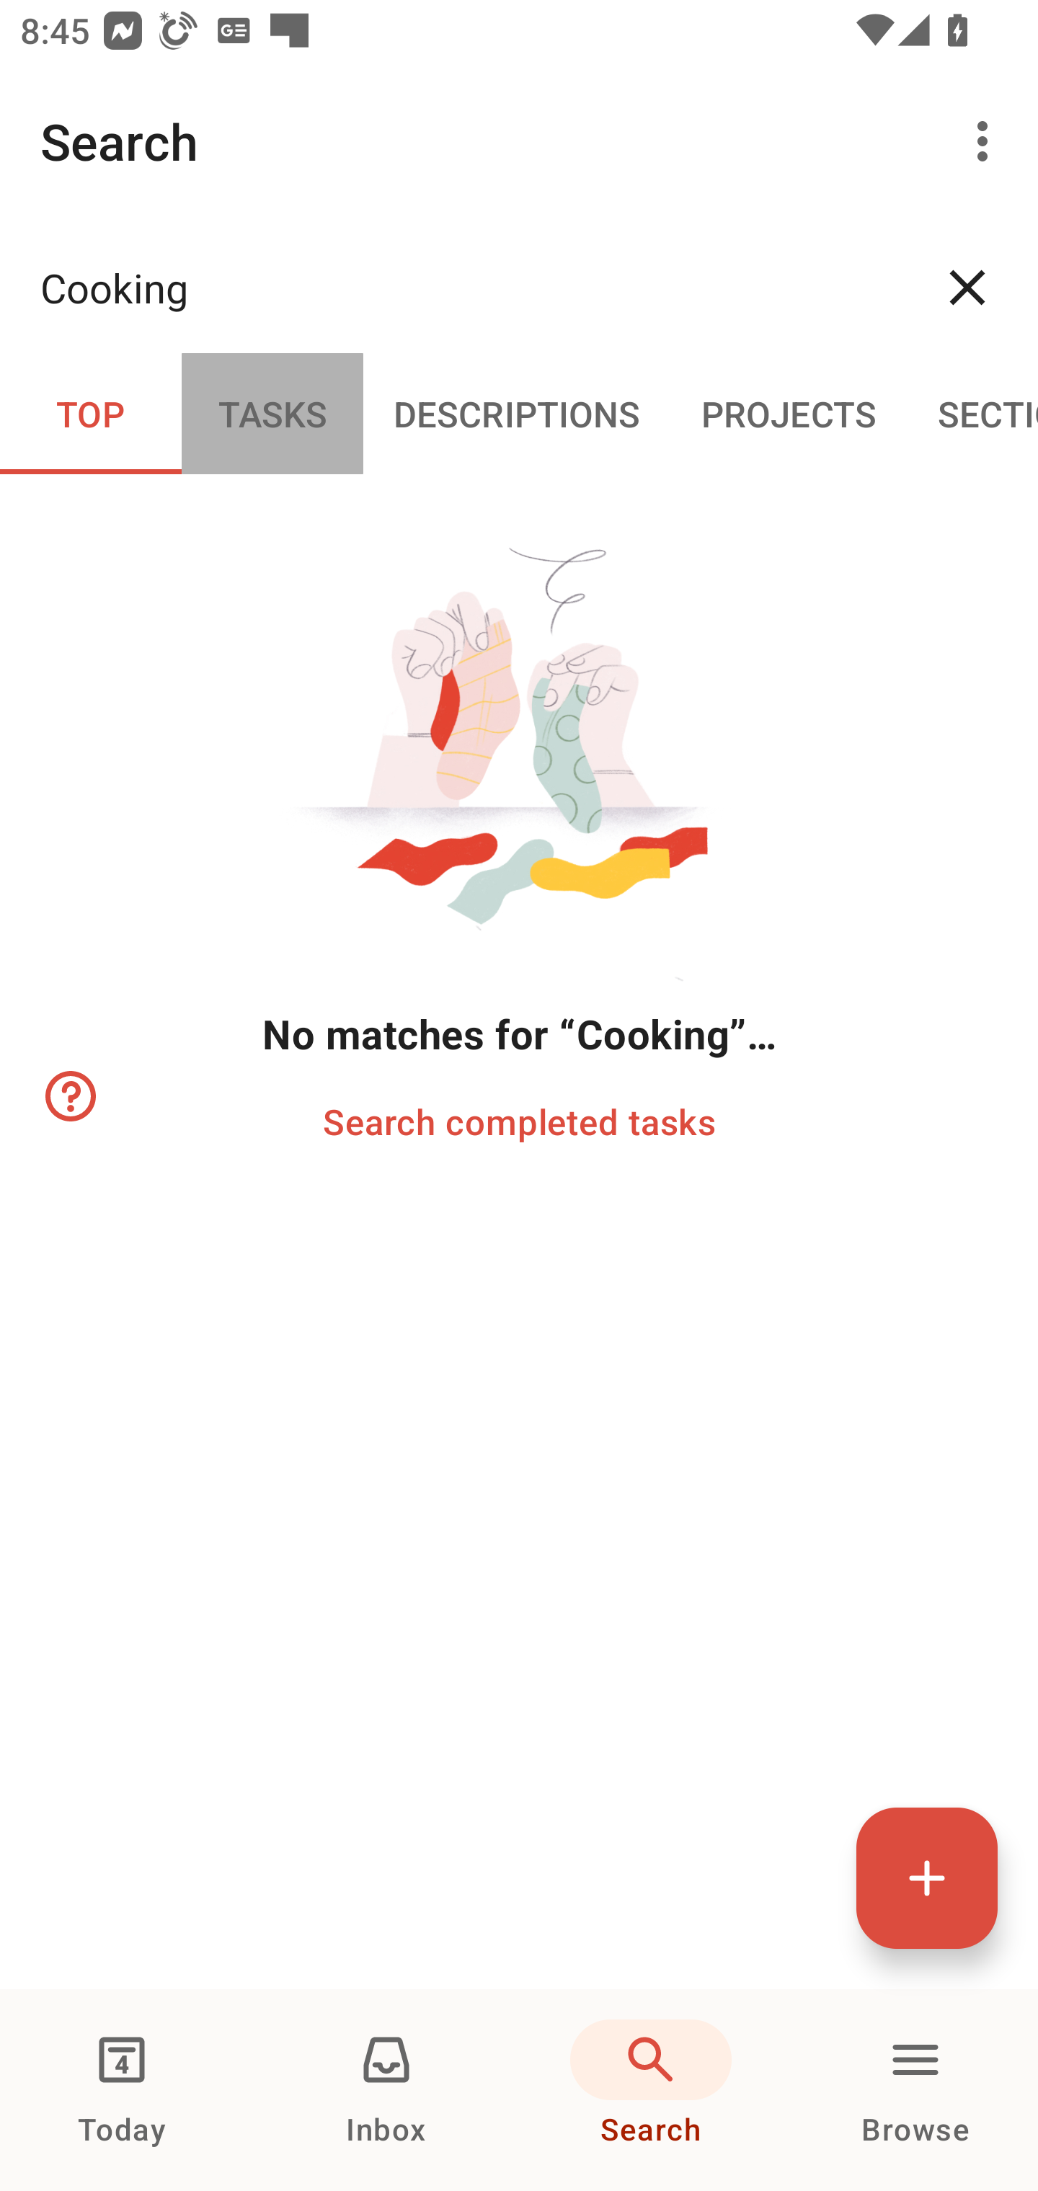 This screenshot has width=1038, height=2191. What do you see at coordinates (789, 412) in the screenshot?
I see `Projects PROJECTS` at bounding box center [789, 412].